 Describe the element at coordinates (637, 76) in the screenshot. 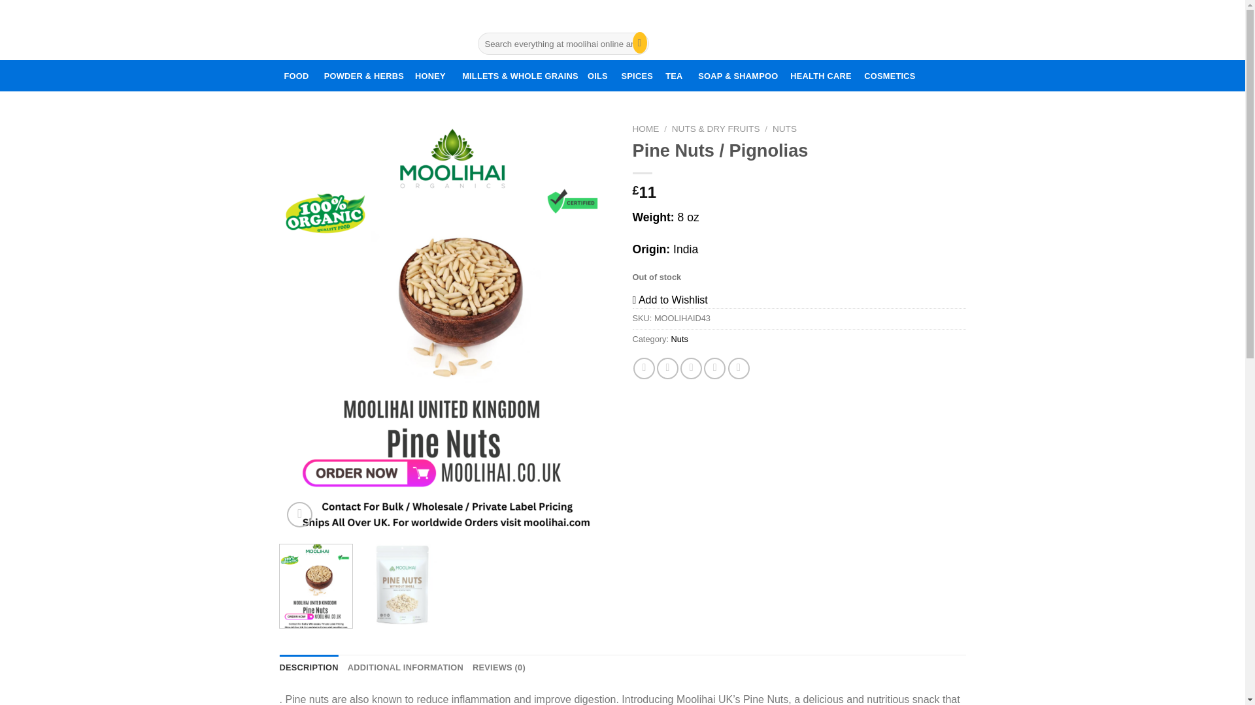

I see `WISHLIST` at that location.